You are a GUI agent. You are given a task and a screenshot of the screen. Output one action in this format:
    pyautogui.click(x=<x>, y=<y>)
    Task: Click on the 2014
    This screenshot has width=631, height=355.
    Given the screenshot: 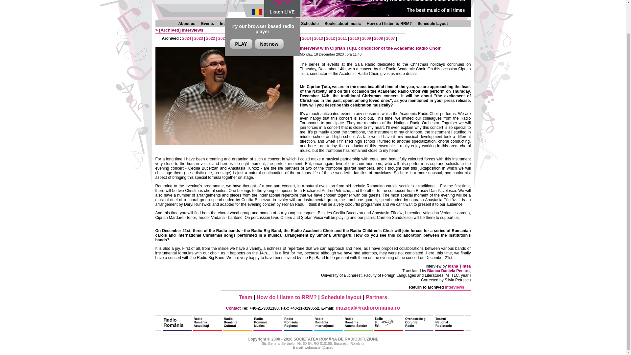 What is the action you would take?
    pyautogui.click(x=306, y=38)
    